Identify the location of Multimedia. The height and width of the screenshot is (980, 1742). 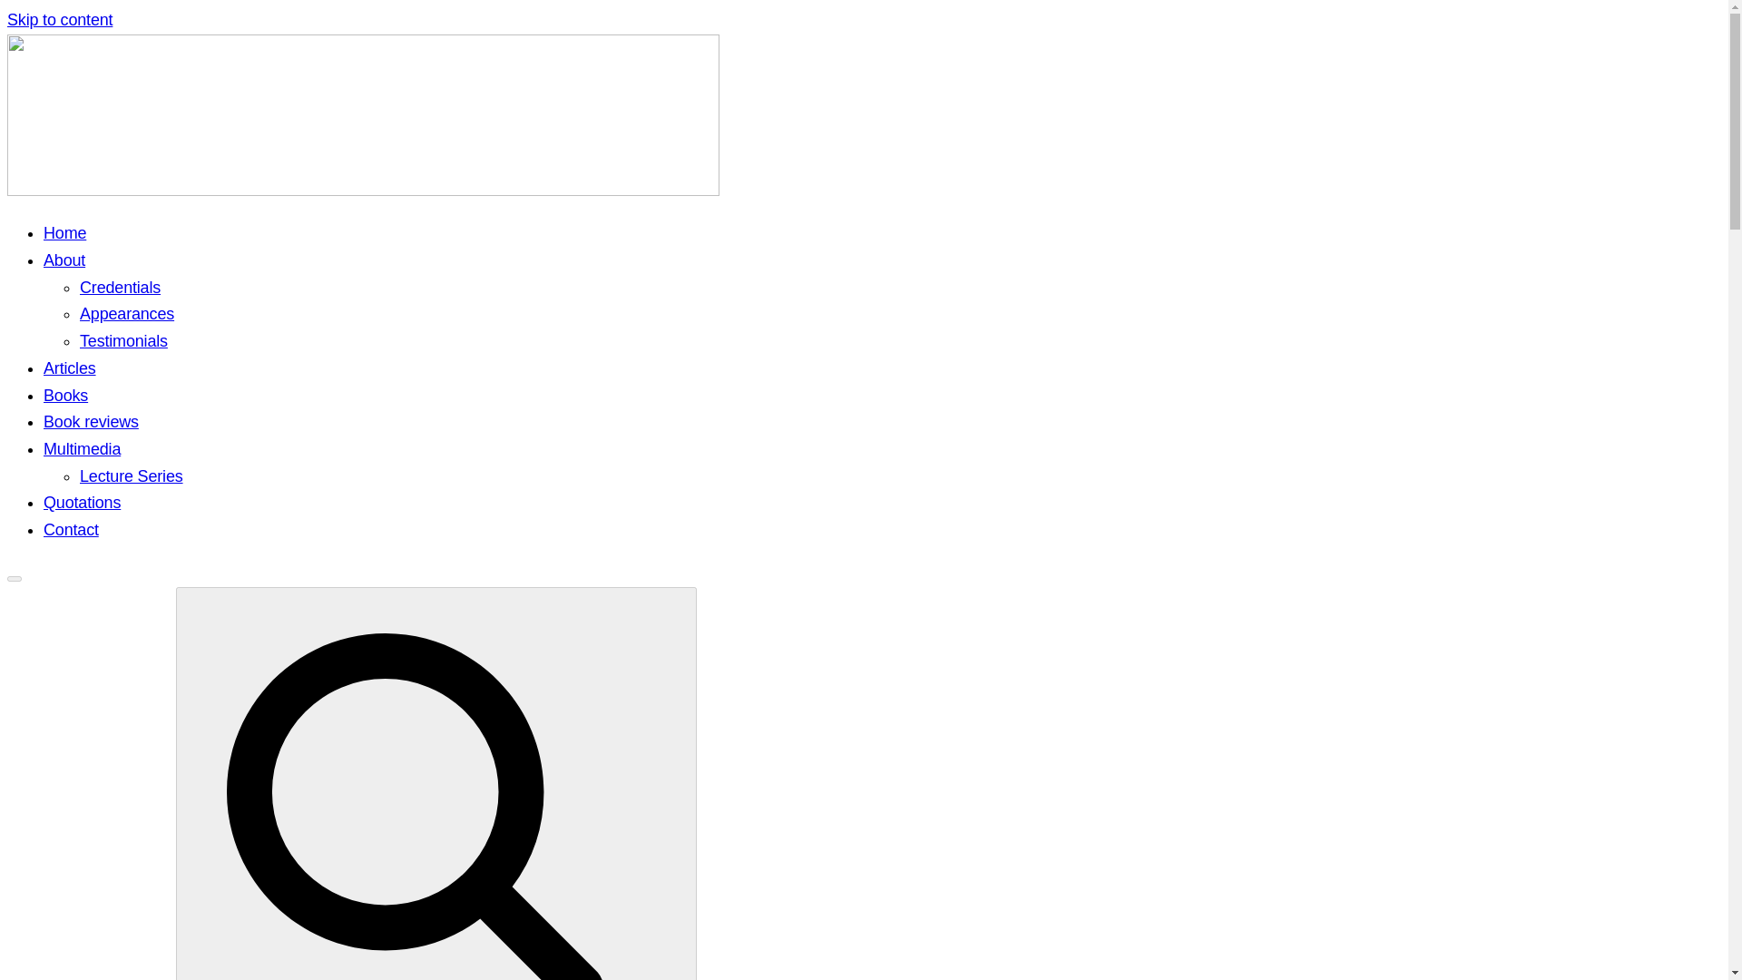
(82, 448).